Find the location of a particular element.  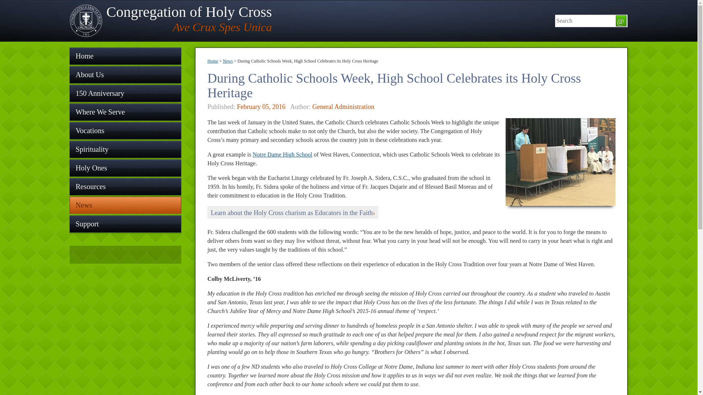

Instagram is located at coordinates (125, 112).